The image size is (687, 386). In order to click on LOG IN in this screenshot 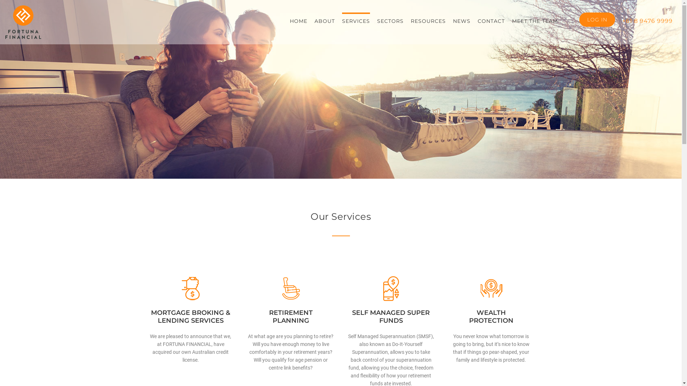, I will do `click(597, 20)`.